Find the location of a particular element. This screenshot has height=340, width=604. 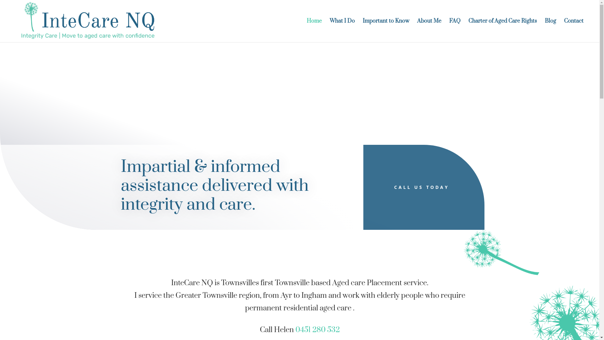

FAQ is located at coordinates (455, 31).